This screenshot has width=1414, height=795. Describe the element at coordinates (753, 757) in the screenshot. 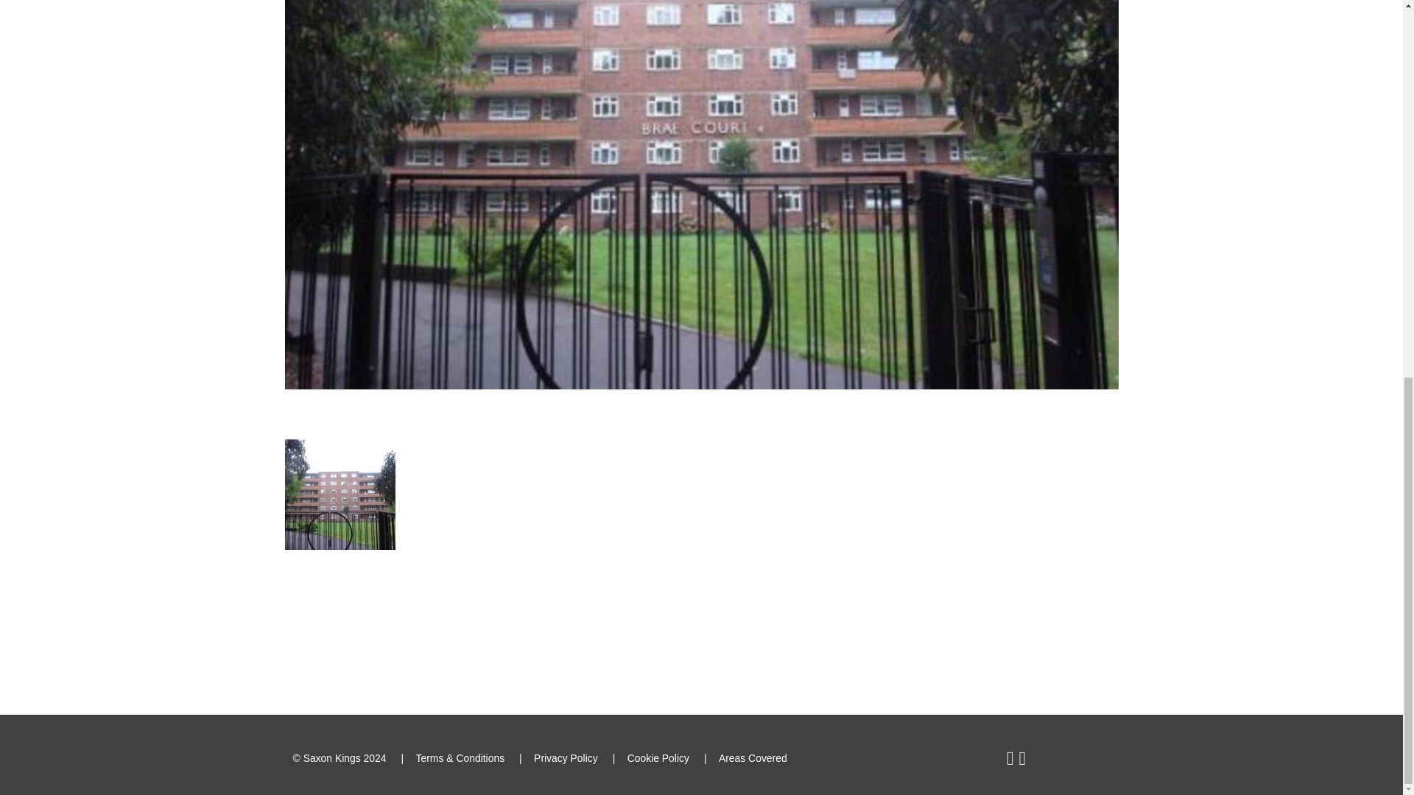

I see `Areas Covered` at that location.